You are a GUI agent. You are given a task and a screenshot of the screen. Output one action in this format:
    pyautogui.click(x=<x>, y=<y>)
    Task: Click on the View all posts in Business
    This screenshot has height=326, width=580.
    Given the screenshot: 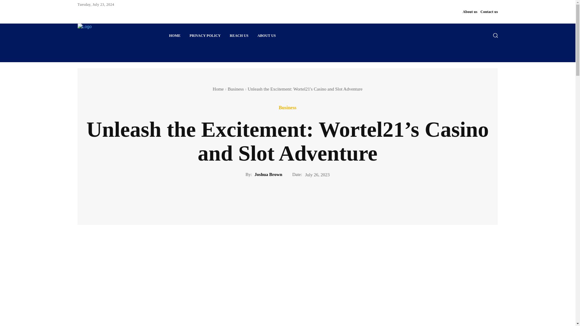 What is the action you would take?
    pyautogui.click(x=236, y=89)
    